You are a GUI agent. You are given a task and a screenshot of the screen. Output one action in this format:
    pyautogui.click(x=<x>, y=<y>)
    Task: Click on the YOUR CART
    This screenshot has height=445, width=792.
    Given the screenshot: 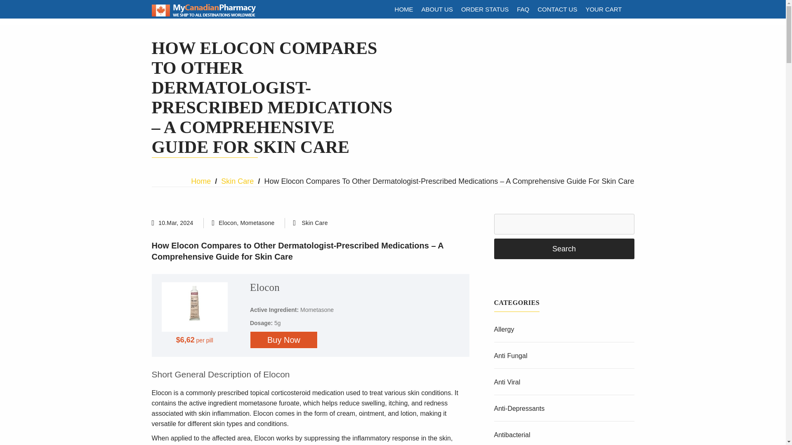 What is the action you would take?
    pyautogui.click(x=603, y=9)
    